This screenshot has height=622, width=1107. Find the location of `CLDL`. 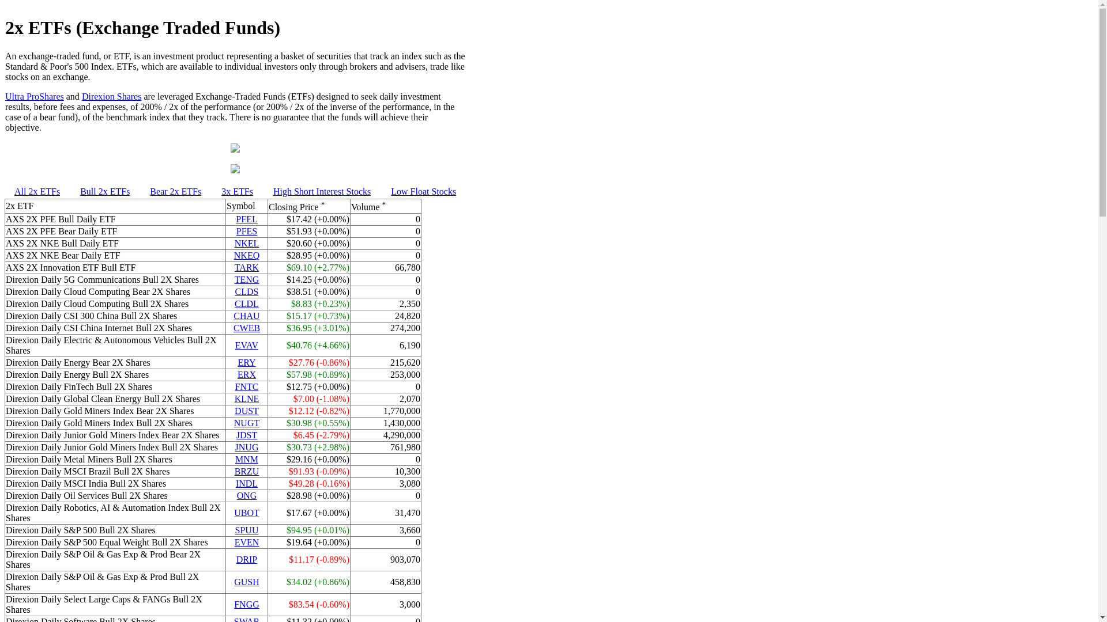

CLDL is located at coordinates (247, 304).